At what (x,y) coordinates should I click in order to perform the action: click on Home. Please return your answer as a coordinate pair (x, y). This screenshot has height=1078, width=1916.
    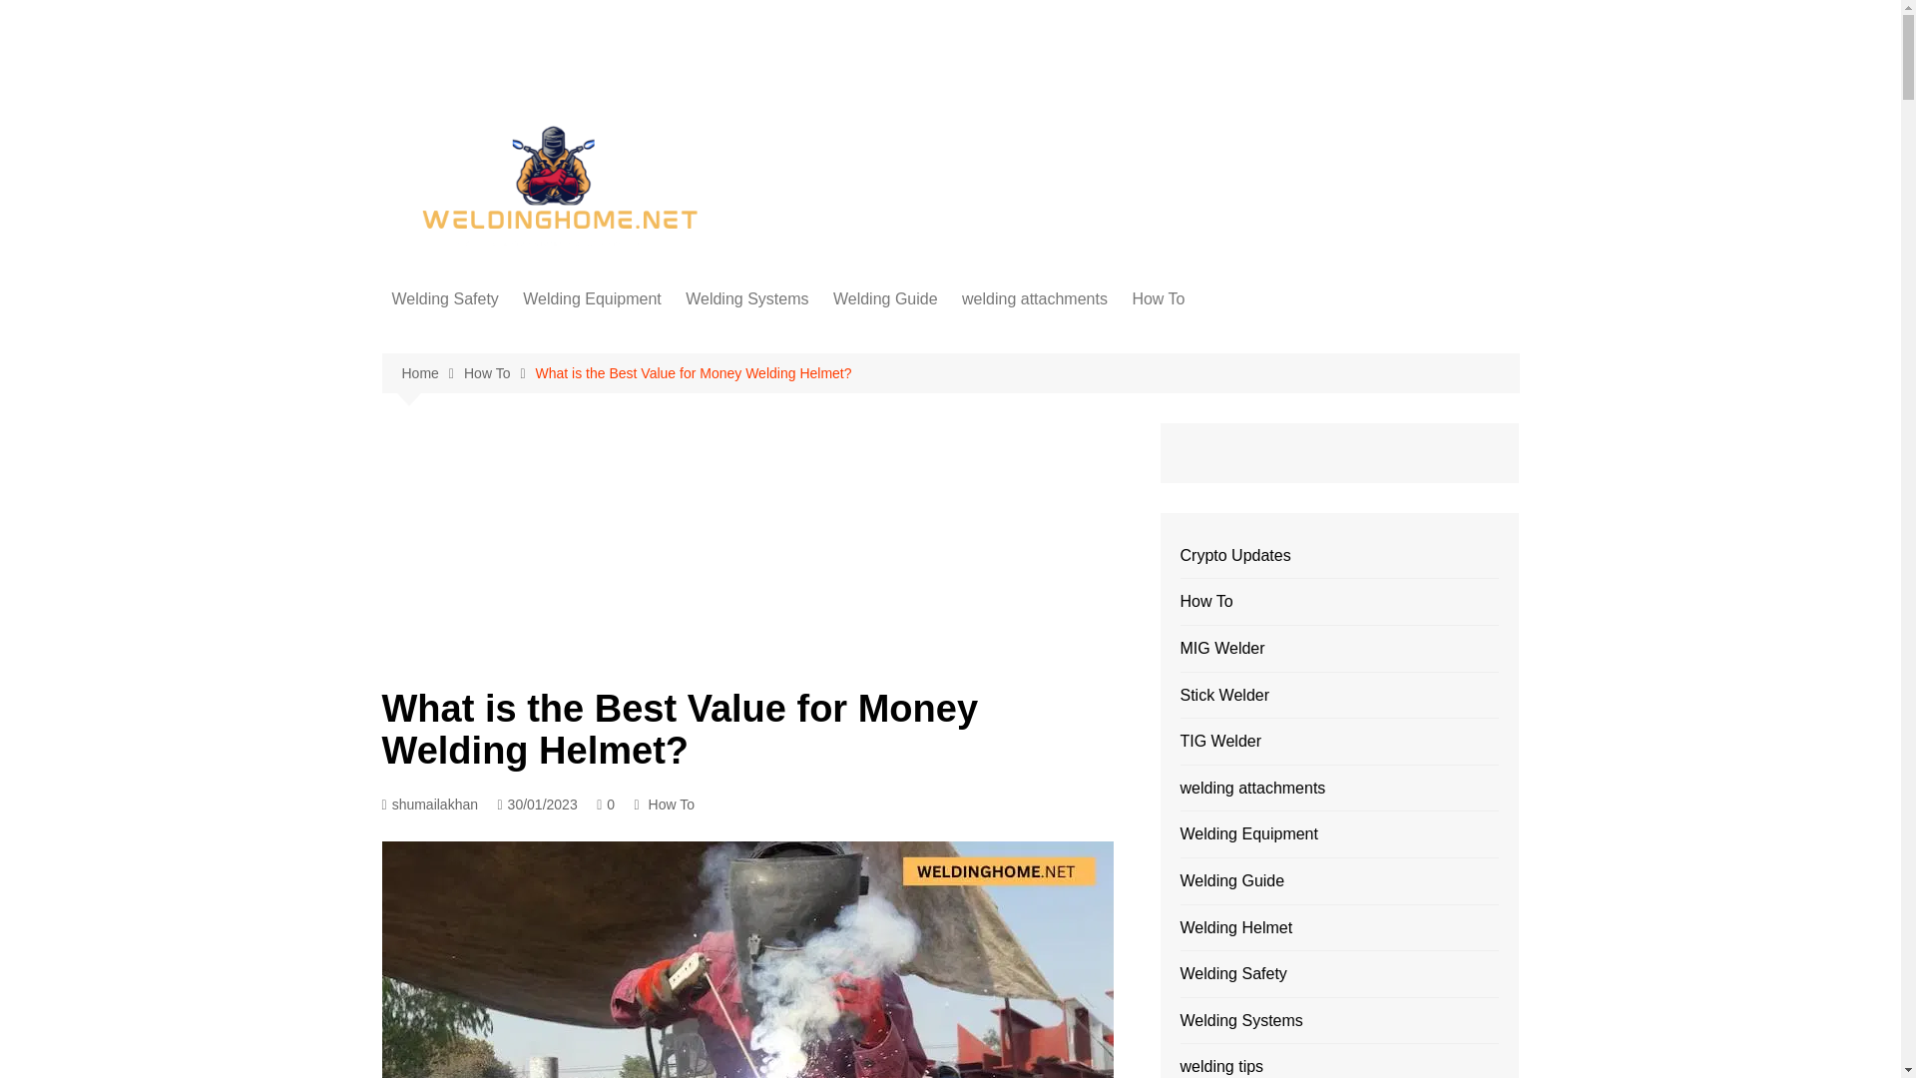
    Looking at the image, I should click on (431, 373).